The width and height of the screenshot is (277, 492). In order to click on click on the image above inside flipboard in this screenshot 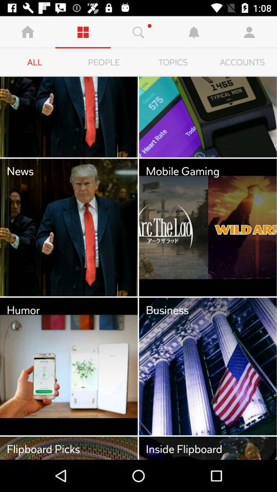, I will do `click(208, 366)`.